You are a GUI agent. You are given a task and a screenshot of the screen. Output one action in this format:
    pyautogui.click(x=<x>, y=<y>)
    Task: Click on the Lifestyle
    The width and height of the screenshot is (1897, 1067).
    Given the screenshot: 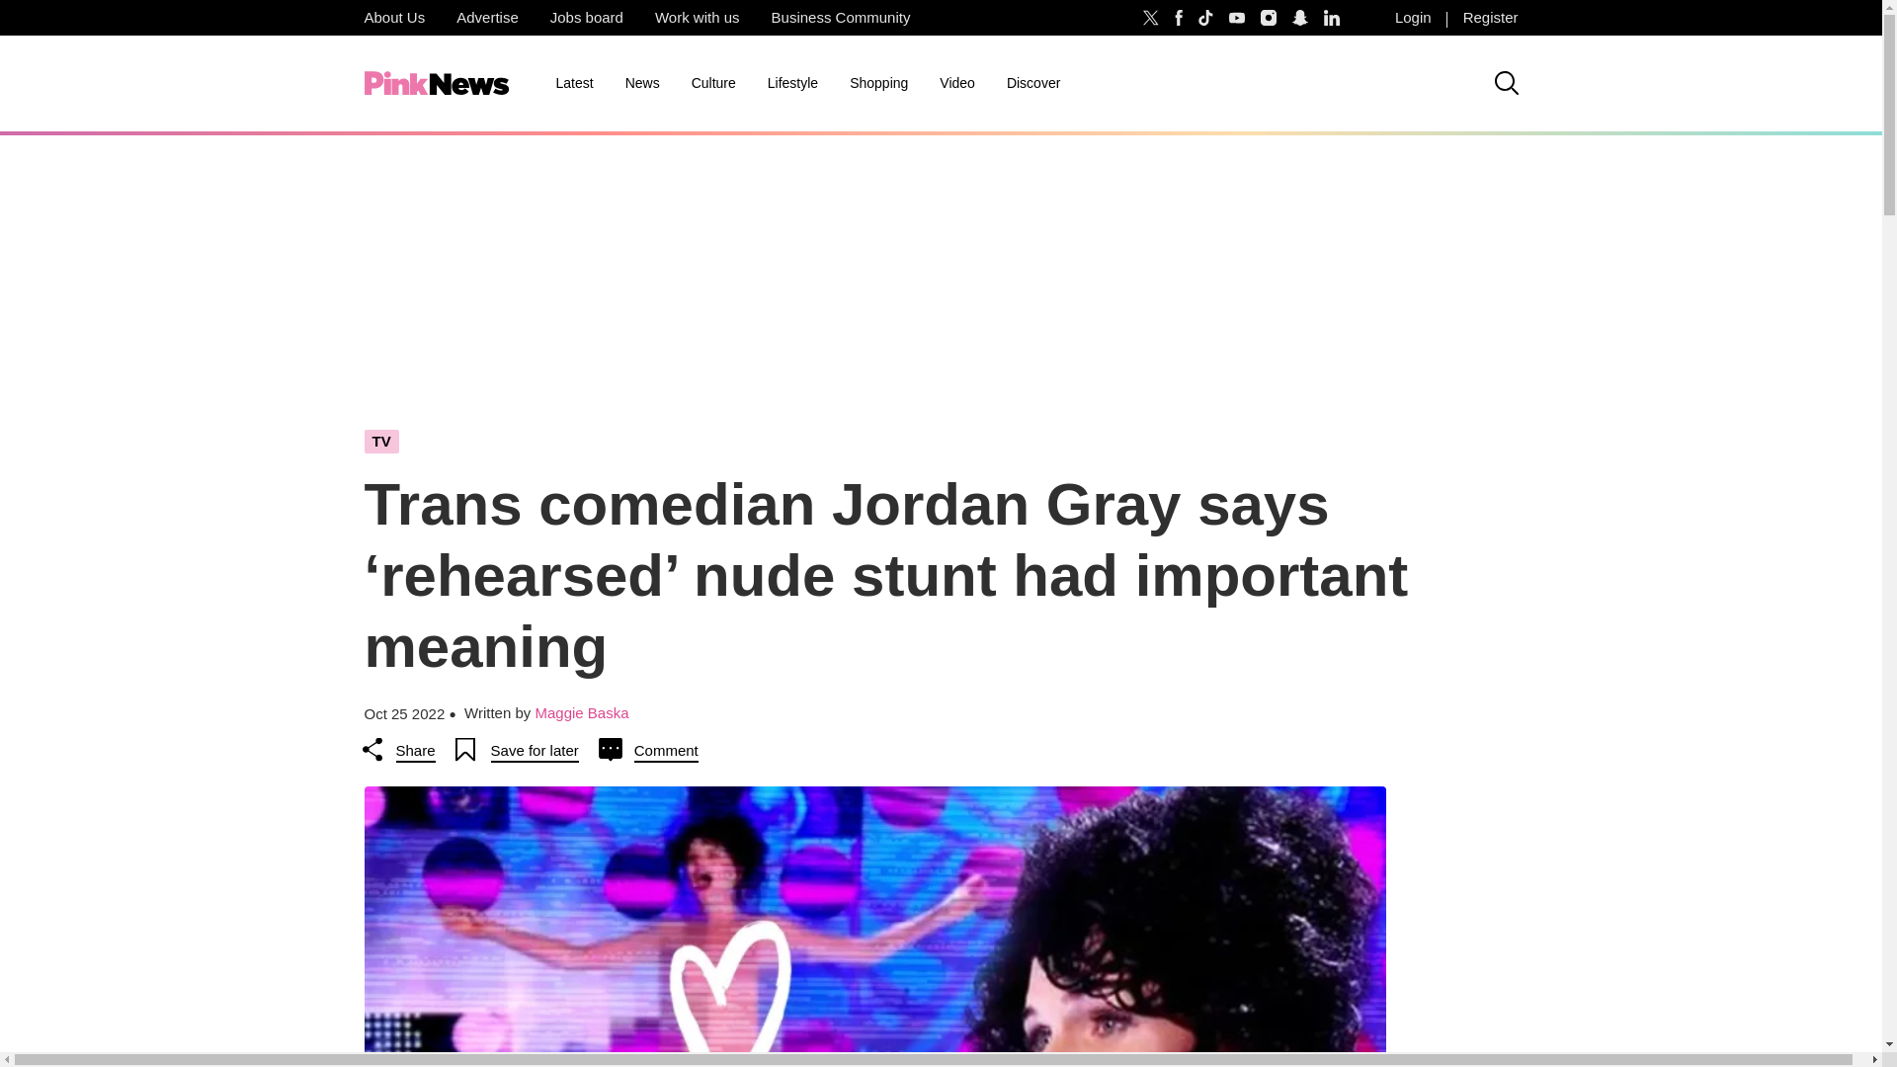 What is the action you would take?
    pyautogui.click(x=792, y=83)
    